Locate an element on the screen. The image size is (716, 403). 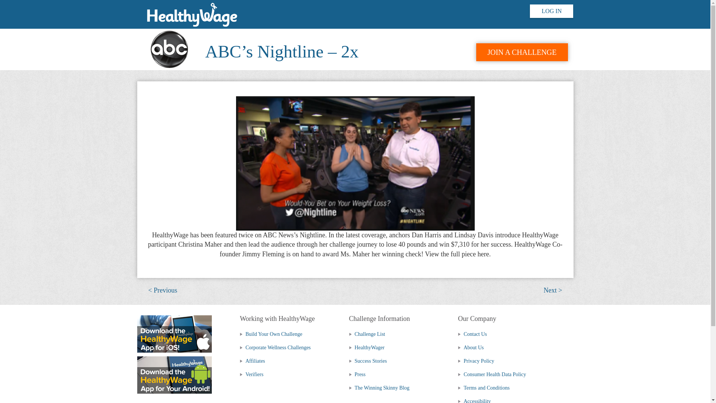
About Us is located at coordinates (471, 347).